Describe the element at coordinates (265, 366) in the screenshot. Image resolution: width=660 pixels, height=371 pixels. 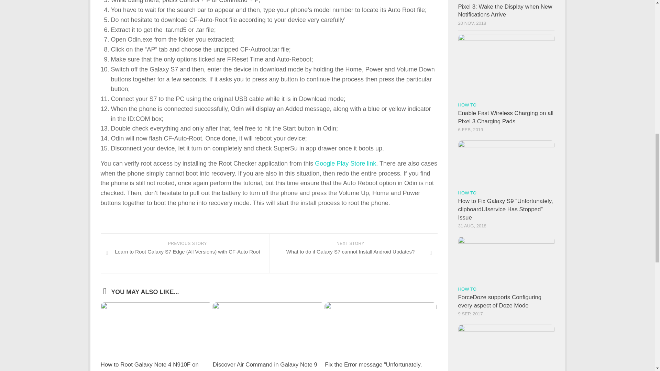
I see `Discover Air Command in Galaxy Note 9 S Pen` at that location.